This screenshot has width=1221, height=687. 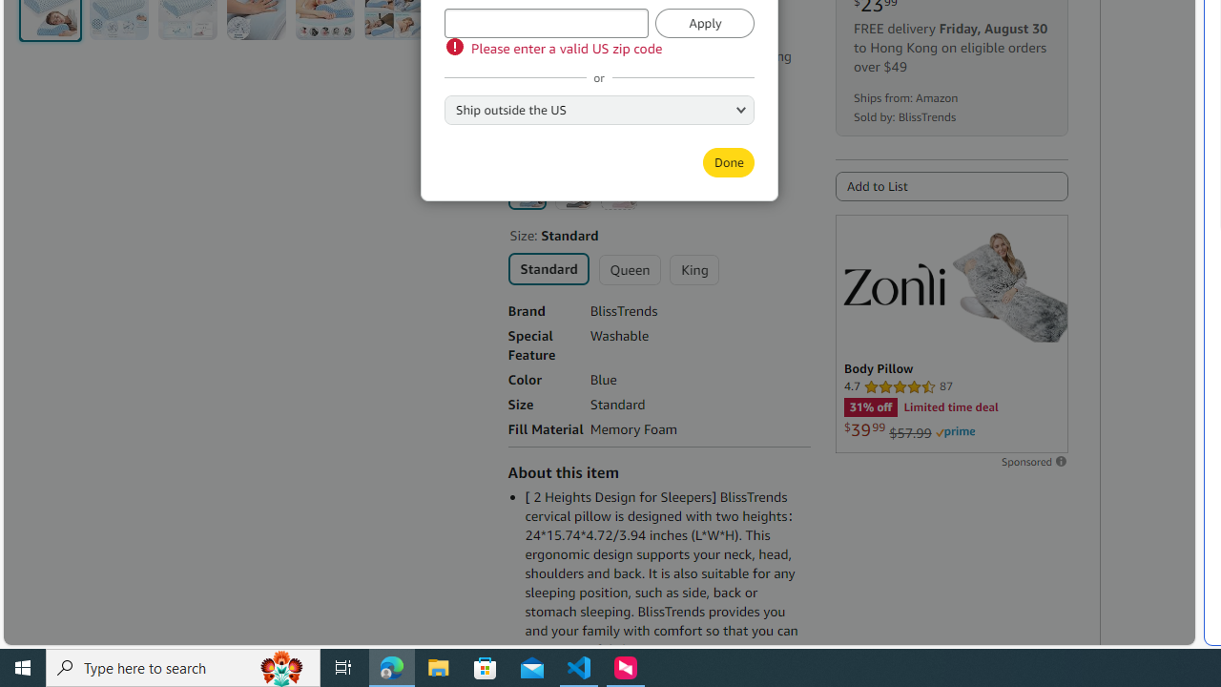 What do you see at coordinates (593, 95) in the screenshot?
I see `Apply 20% coupon Shop items | Terms` at bounding box center [593, 95].